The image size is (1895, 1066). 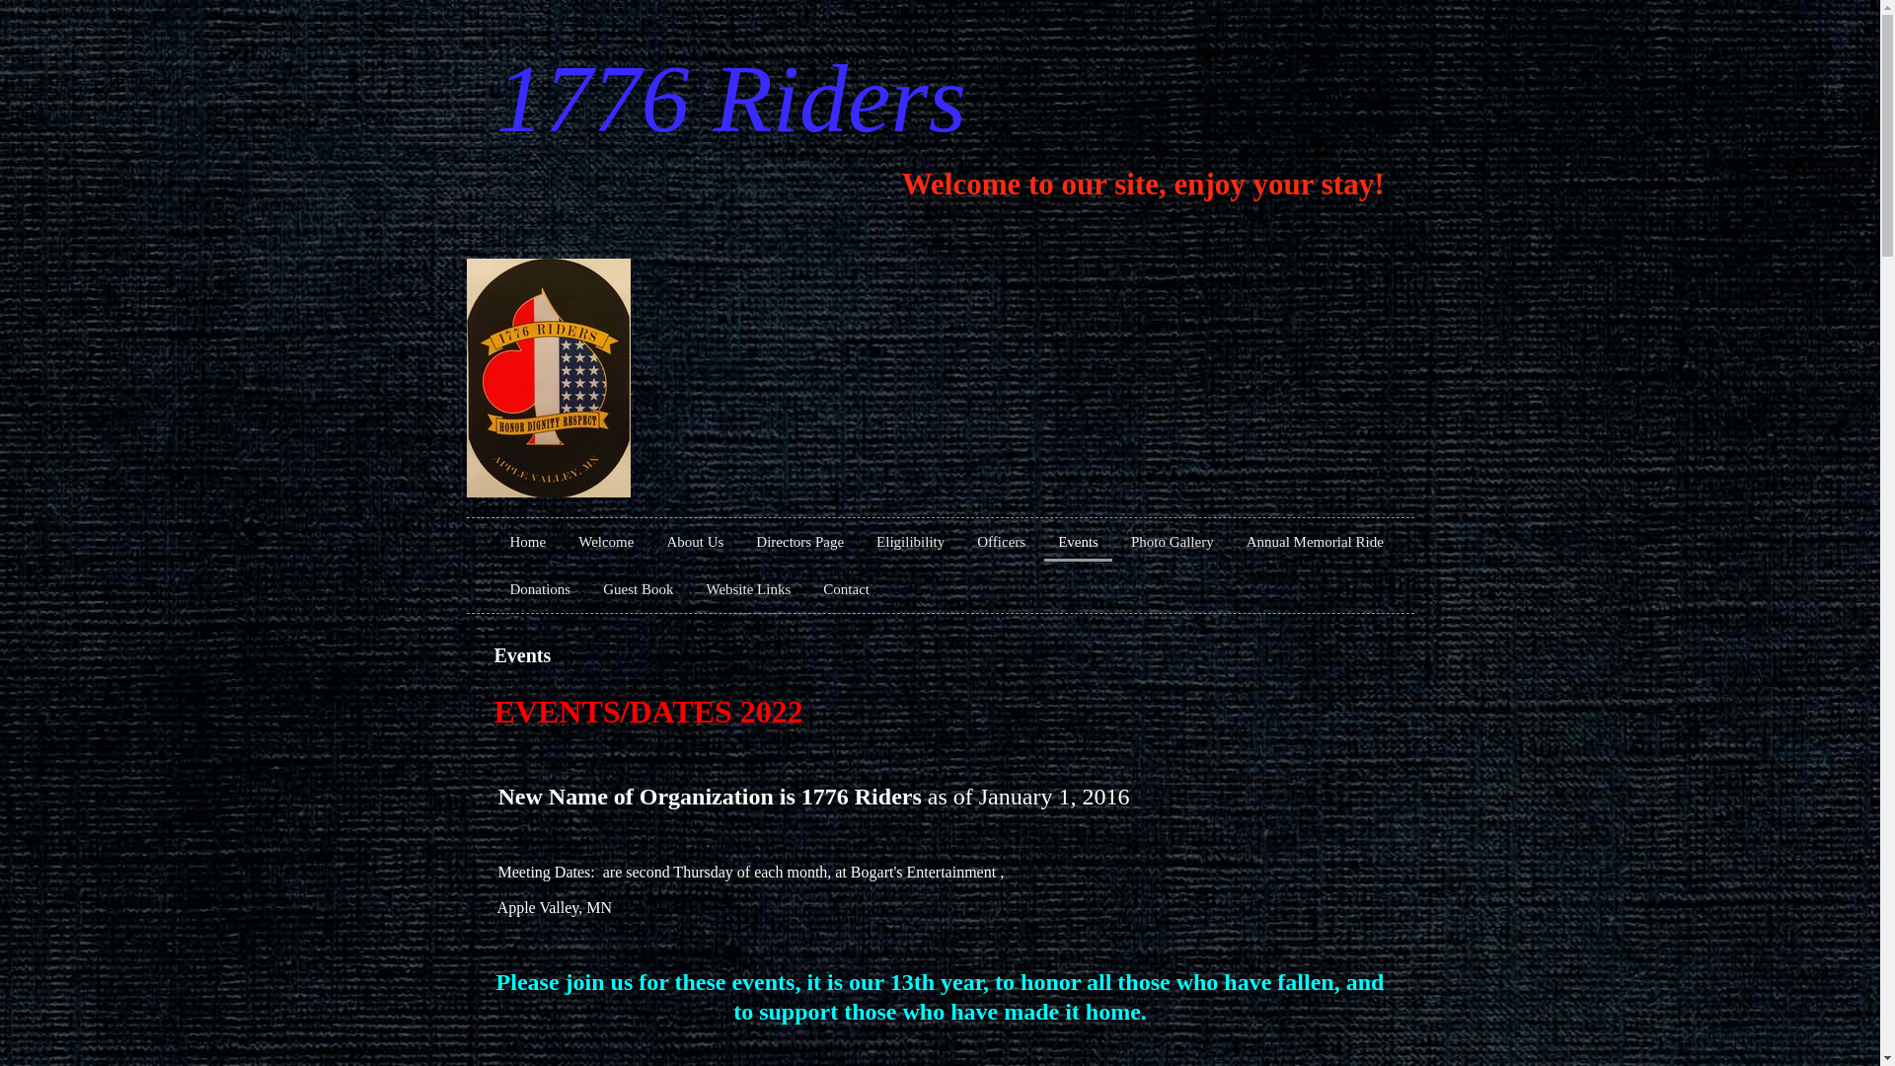 What do you see at coordinates (606, 542) in the screenshot?
I see `Welcome` at bounding box center [606, 542].